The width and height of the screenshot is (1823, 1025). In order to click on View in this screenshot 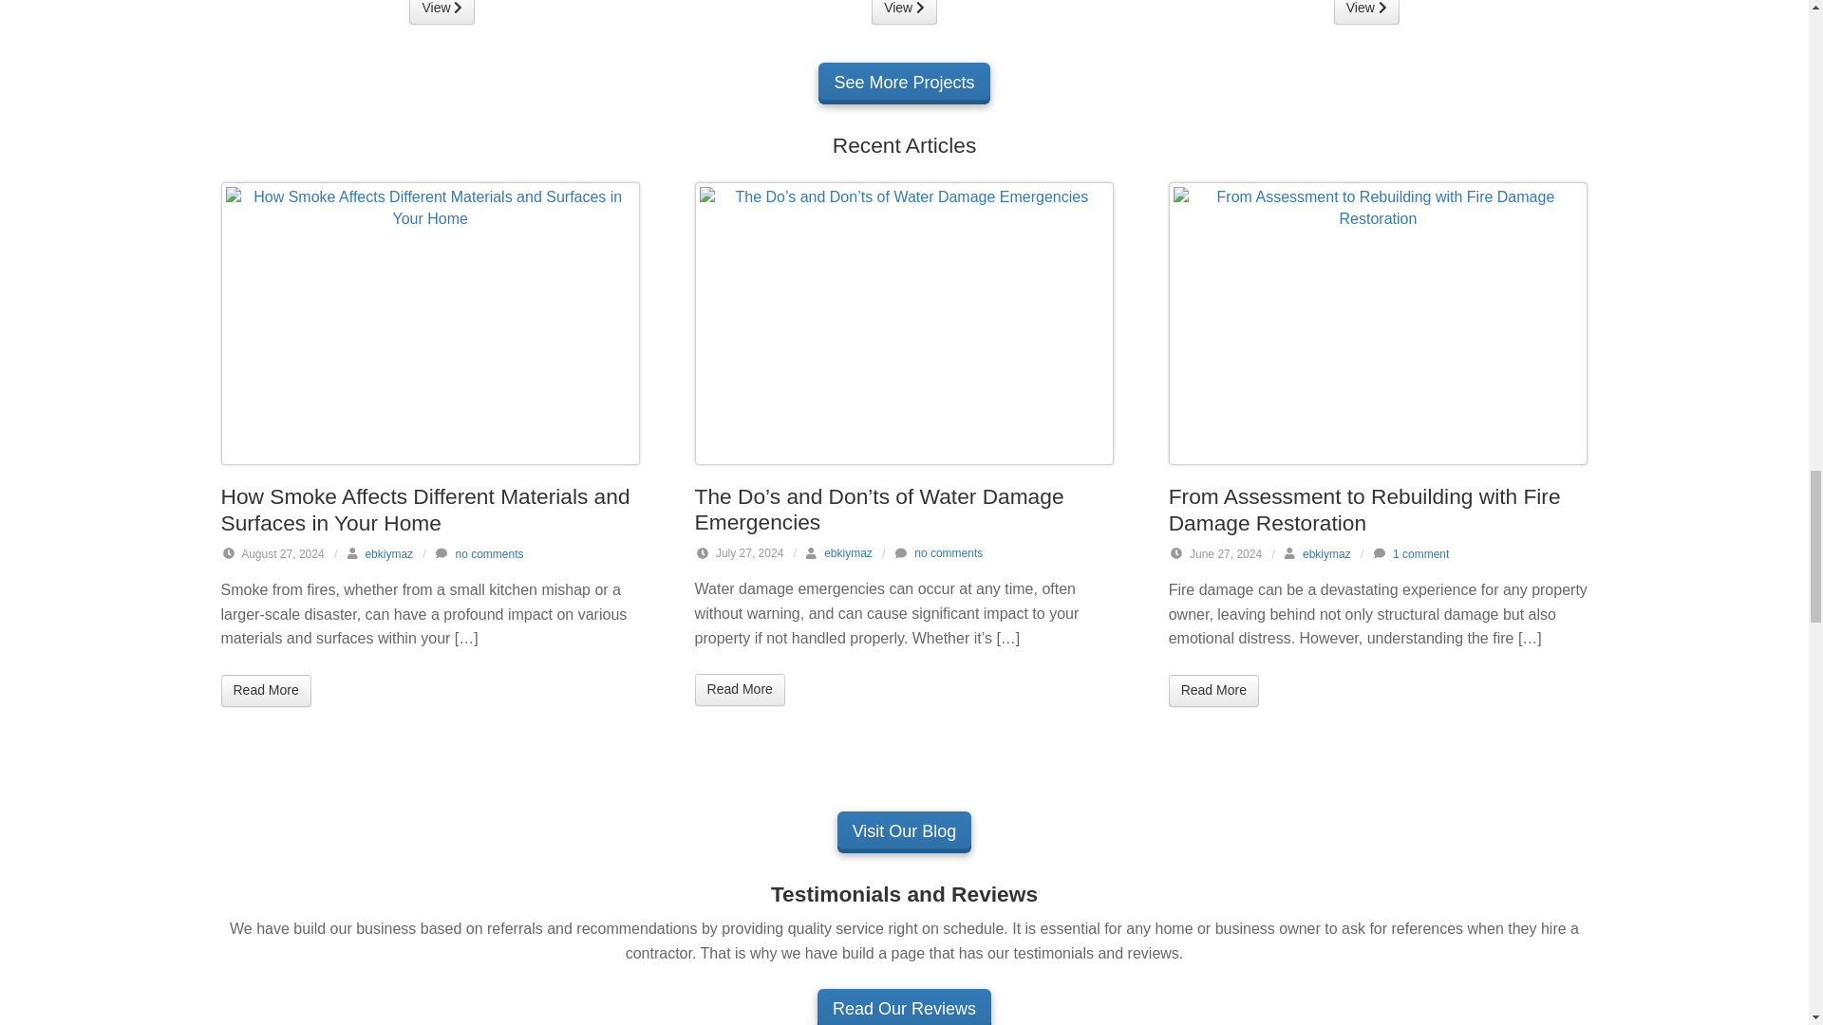, I will do `click(904, 11)`.